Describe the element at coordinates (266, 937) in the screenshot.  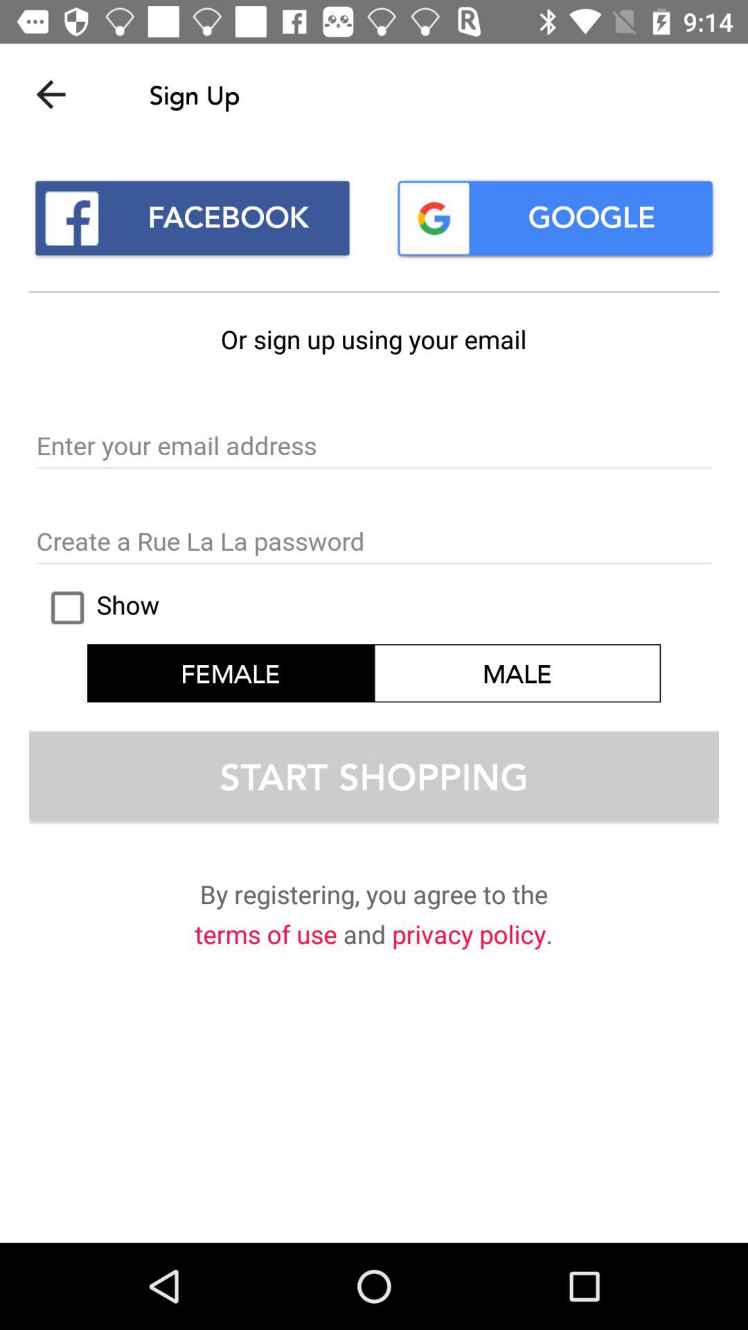
I see `select terms of use item` at that location.